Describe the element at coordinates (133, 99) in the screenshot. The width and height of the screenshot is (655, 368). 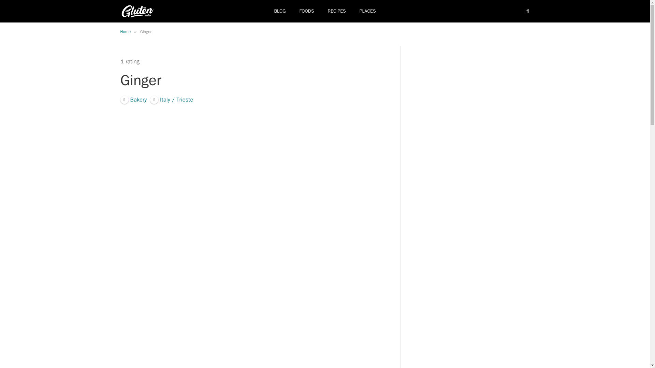
I see `Bakery` at that location.